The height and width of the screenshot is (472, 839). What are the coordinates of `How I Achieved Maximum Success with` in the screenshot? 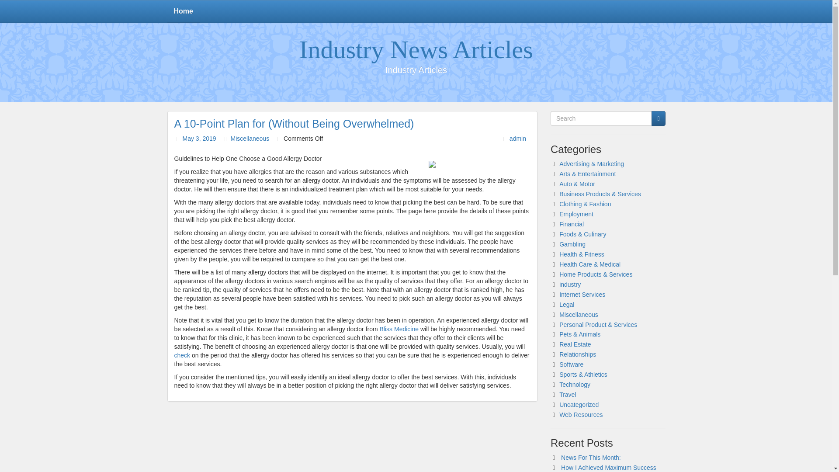 It's located at (604, 468).